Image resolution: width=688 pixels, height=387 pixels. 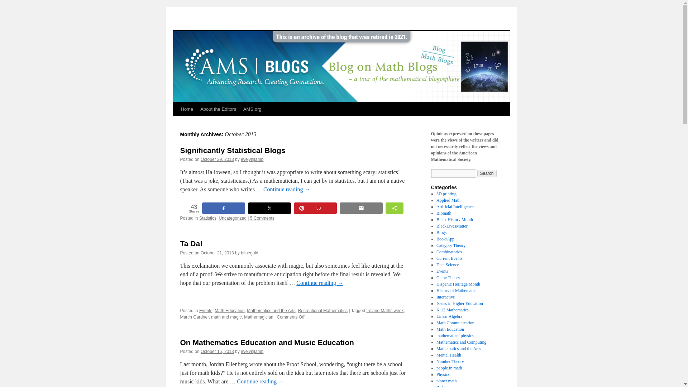 What do you see at coordinates (232, 218) in the screenshot?
I see `Uncategorized` at bounding box center [232, 218].